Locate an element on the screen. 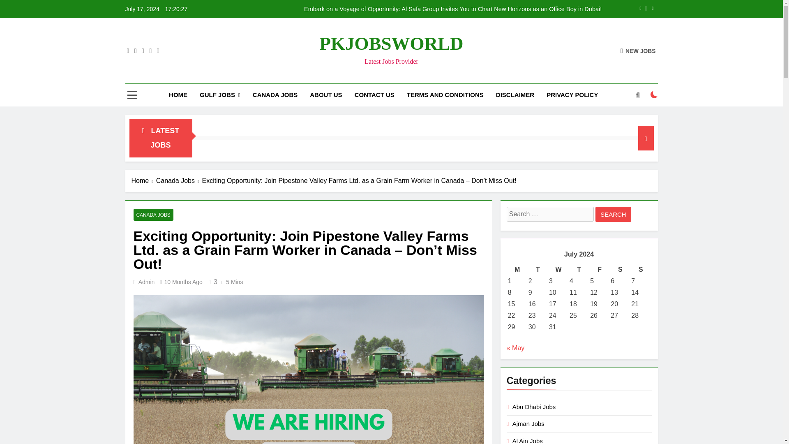 Image resolution: width=789 pixels, height=444 pixels. CANADA JOBS is located at coordinates (275, 95).